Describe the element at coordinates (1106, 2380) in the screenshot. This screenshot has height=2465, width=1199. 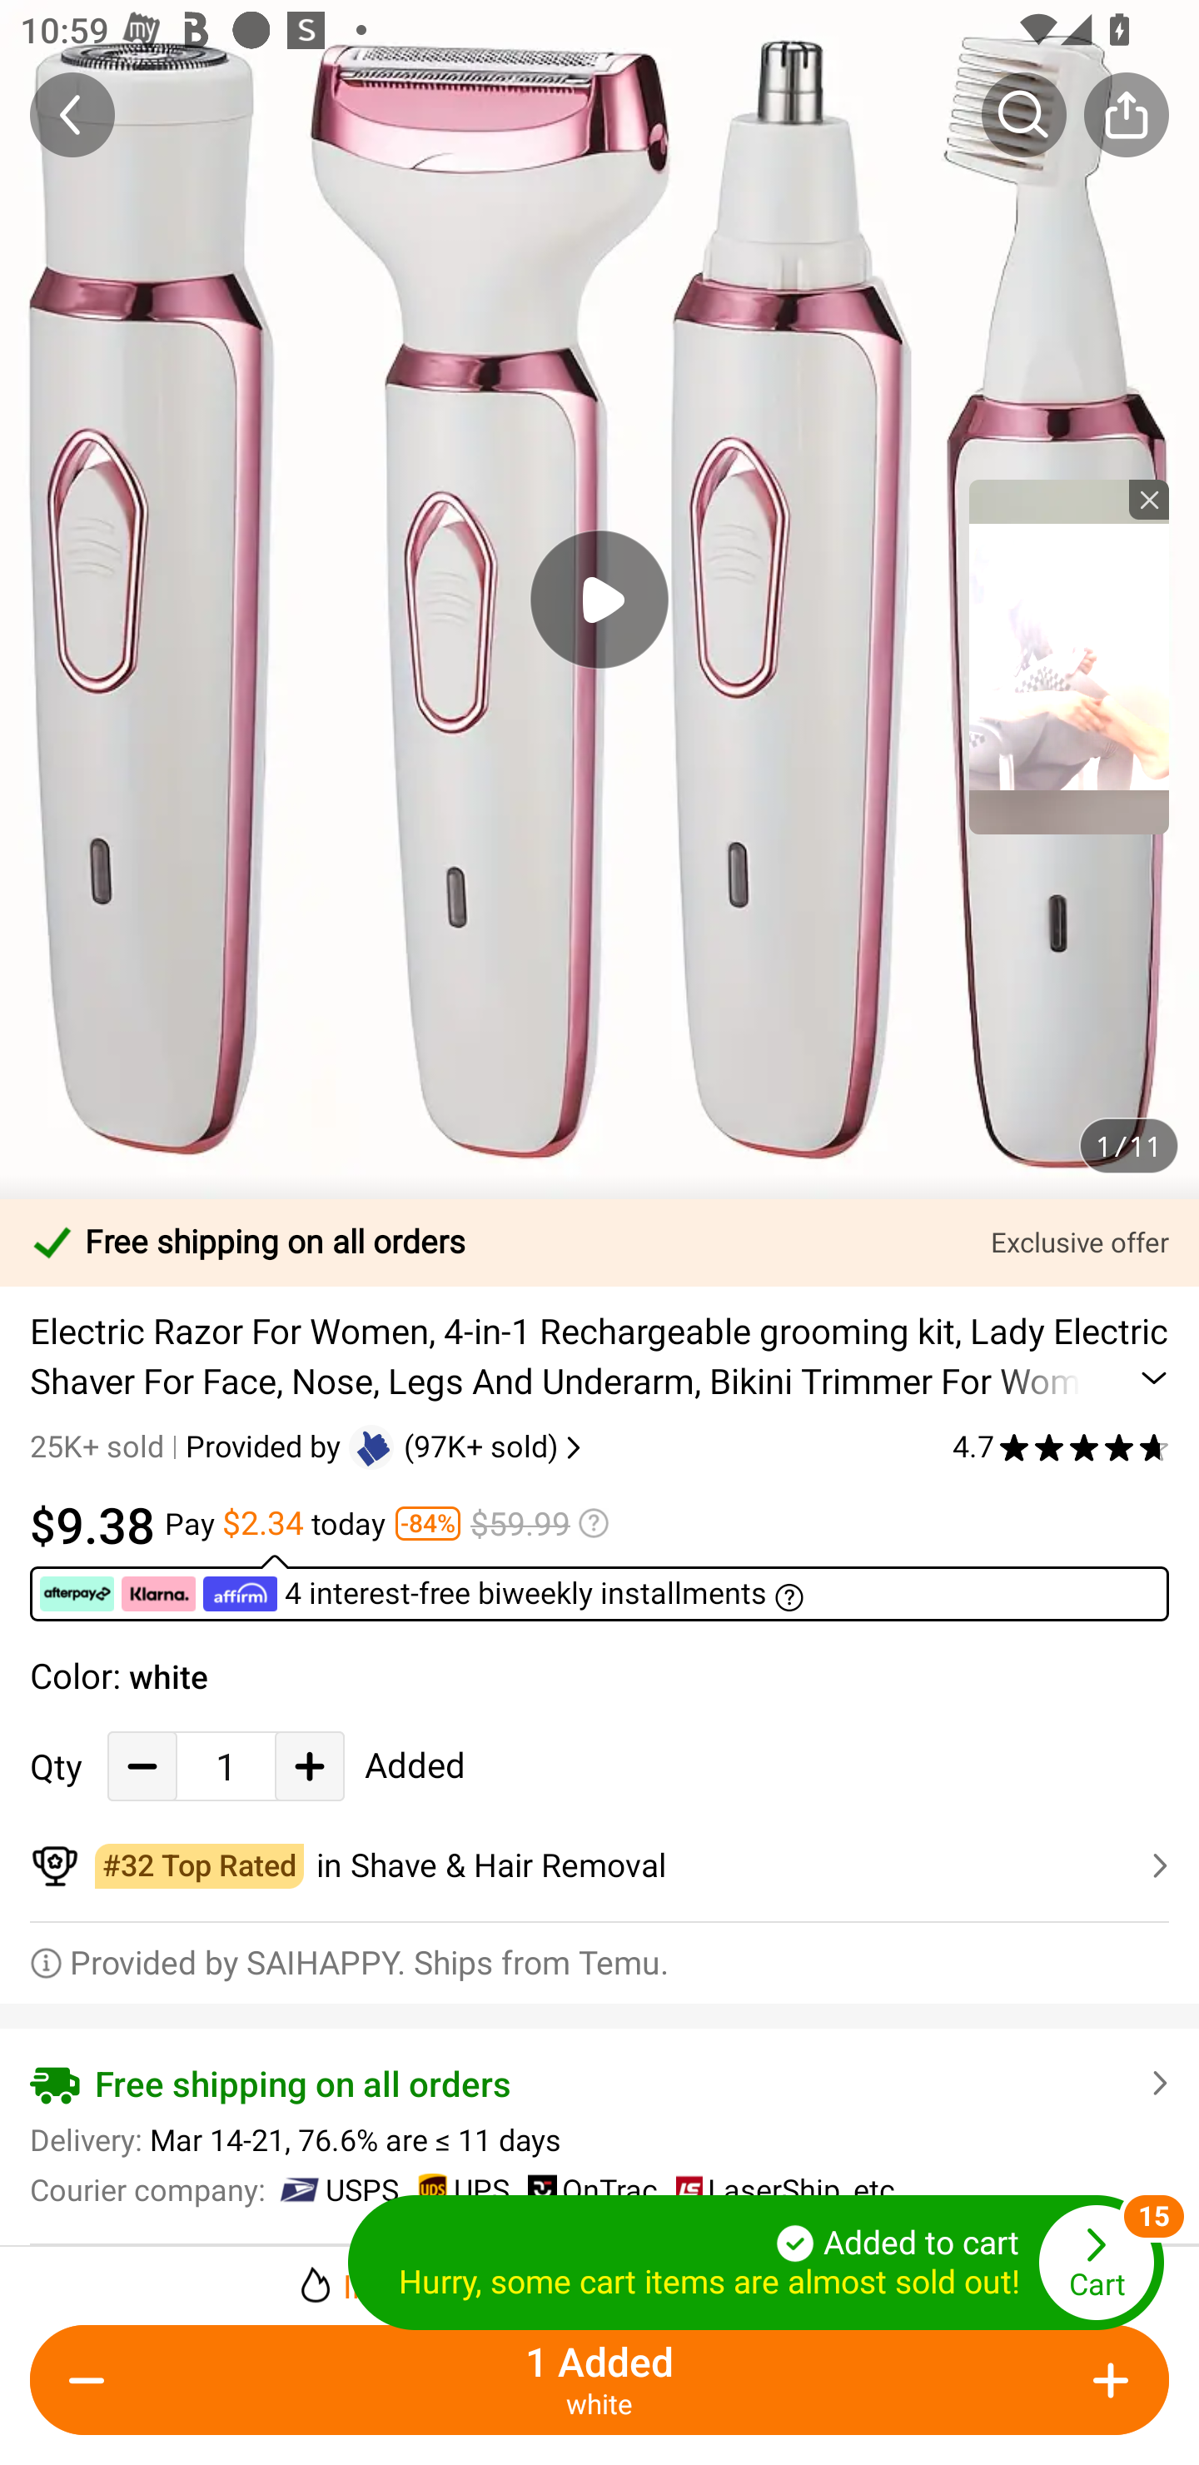
I see `Add Quantity button` at that location.